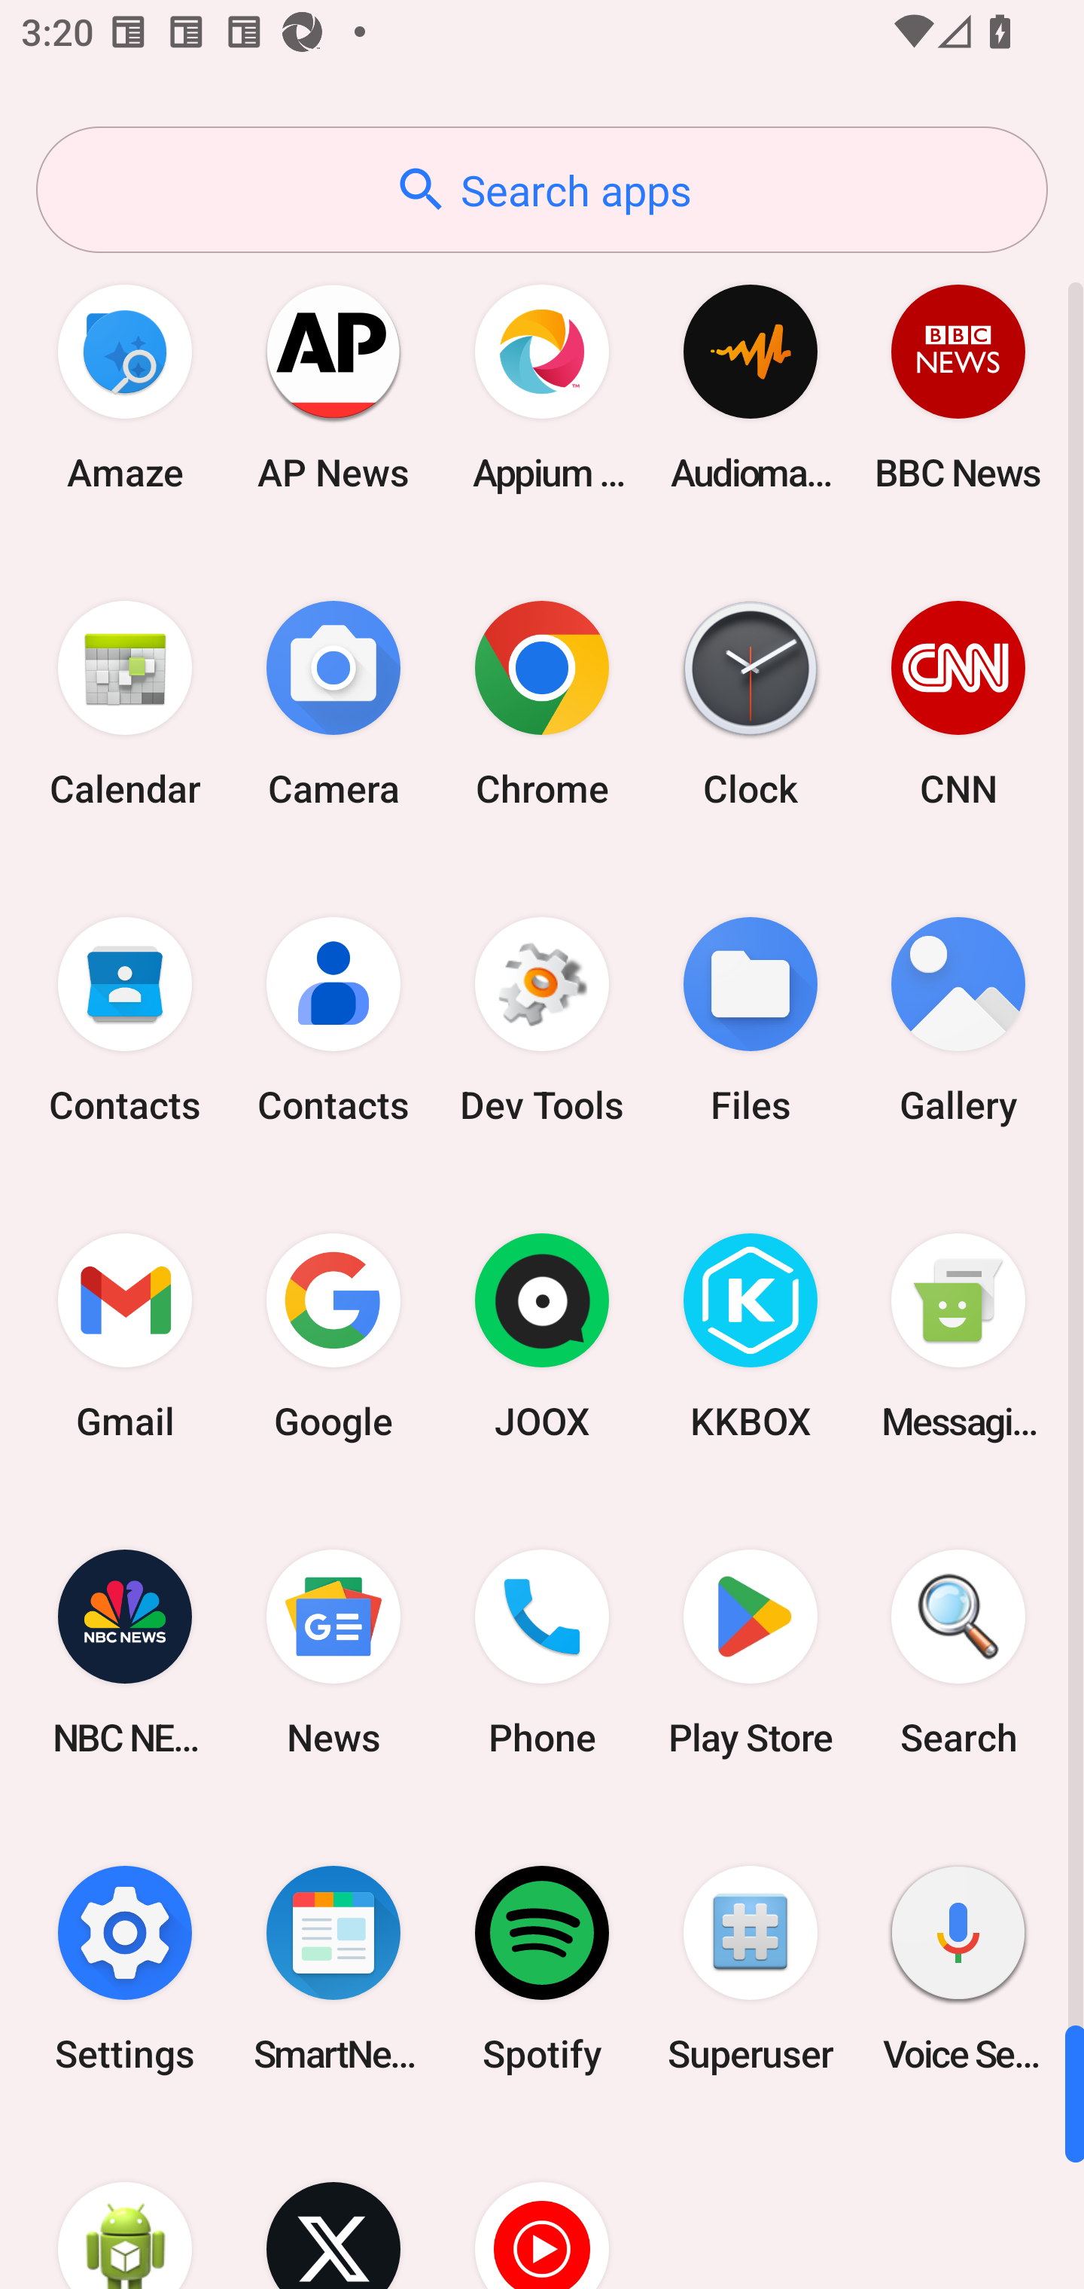 The image size is (1084, 2289). What do you see at coordinates (125, 703) in the screenshot?
I see `Calendar` at bounding box center [125, 703].